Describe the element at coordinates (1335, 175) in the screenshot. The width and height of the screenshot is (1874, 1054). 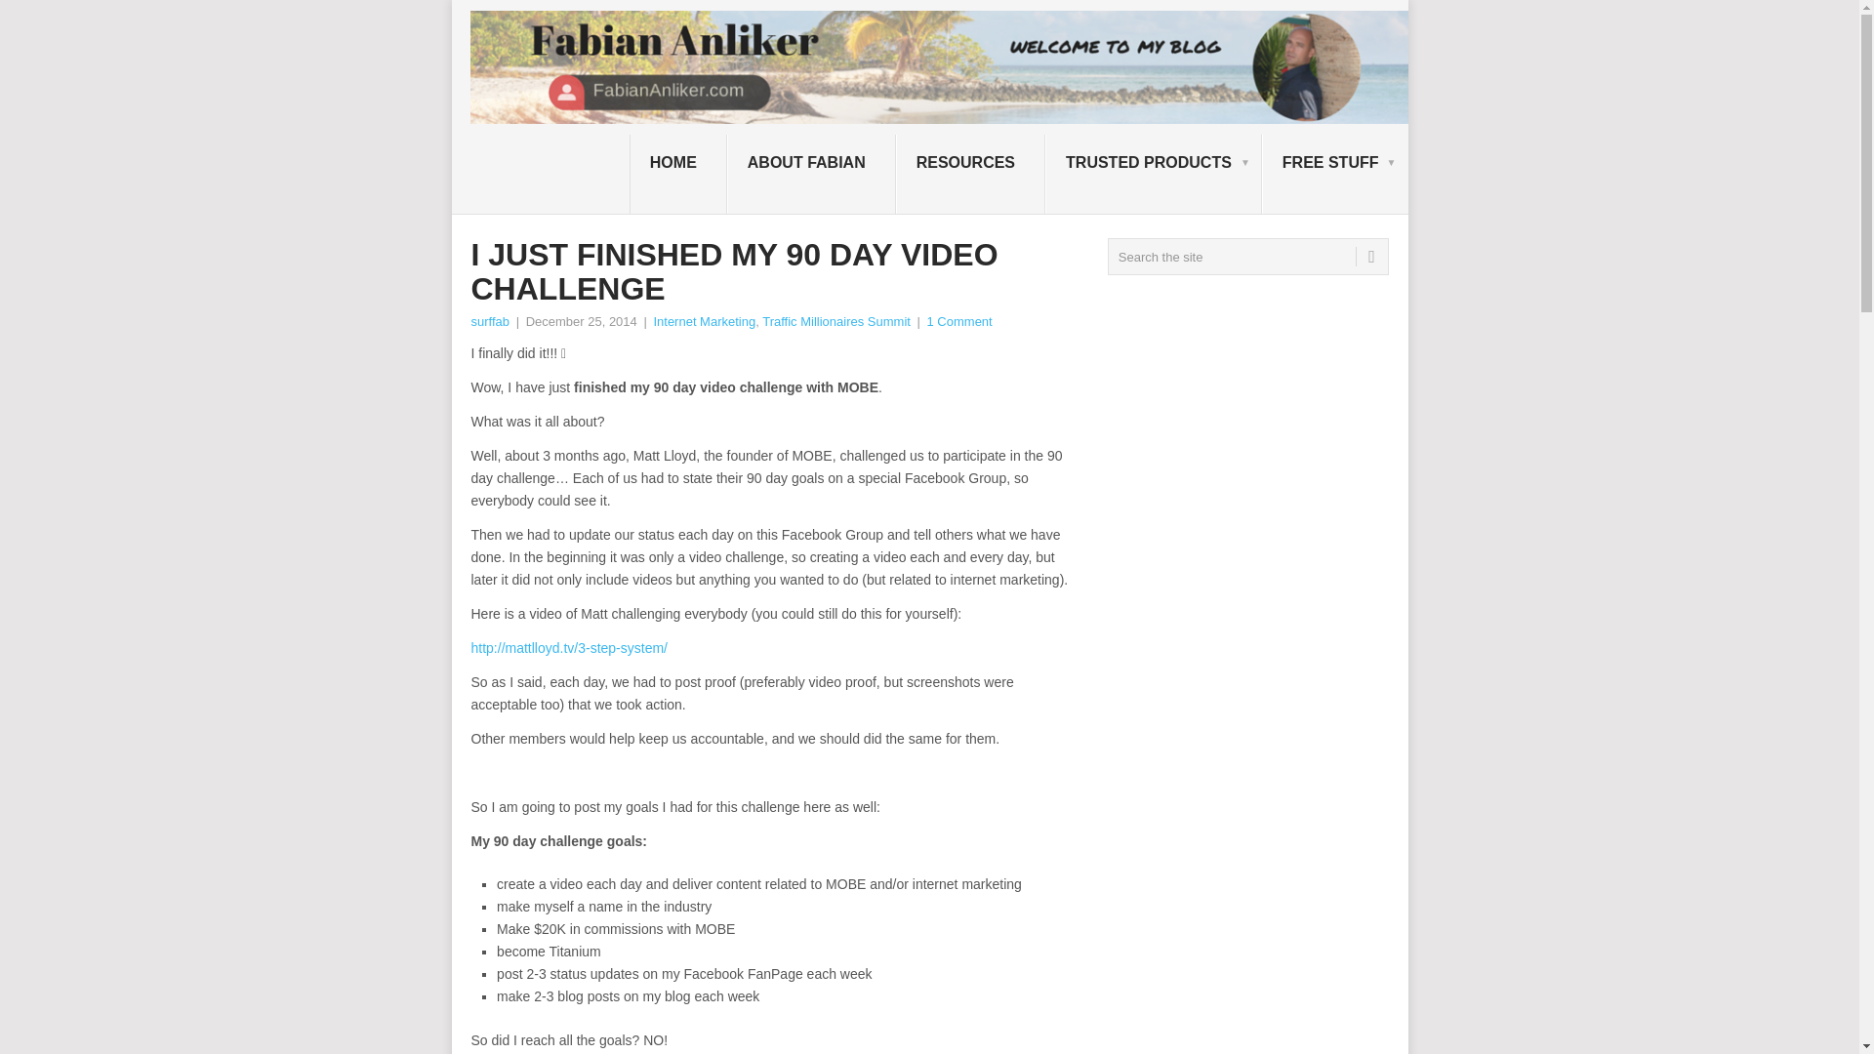
I see `FREE STUFF` at that location.